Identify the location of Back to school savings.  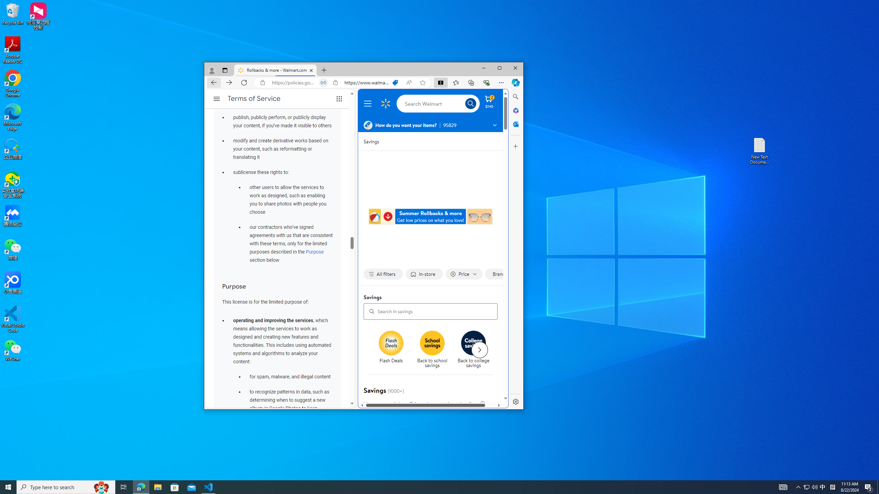
(435, 350).